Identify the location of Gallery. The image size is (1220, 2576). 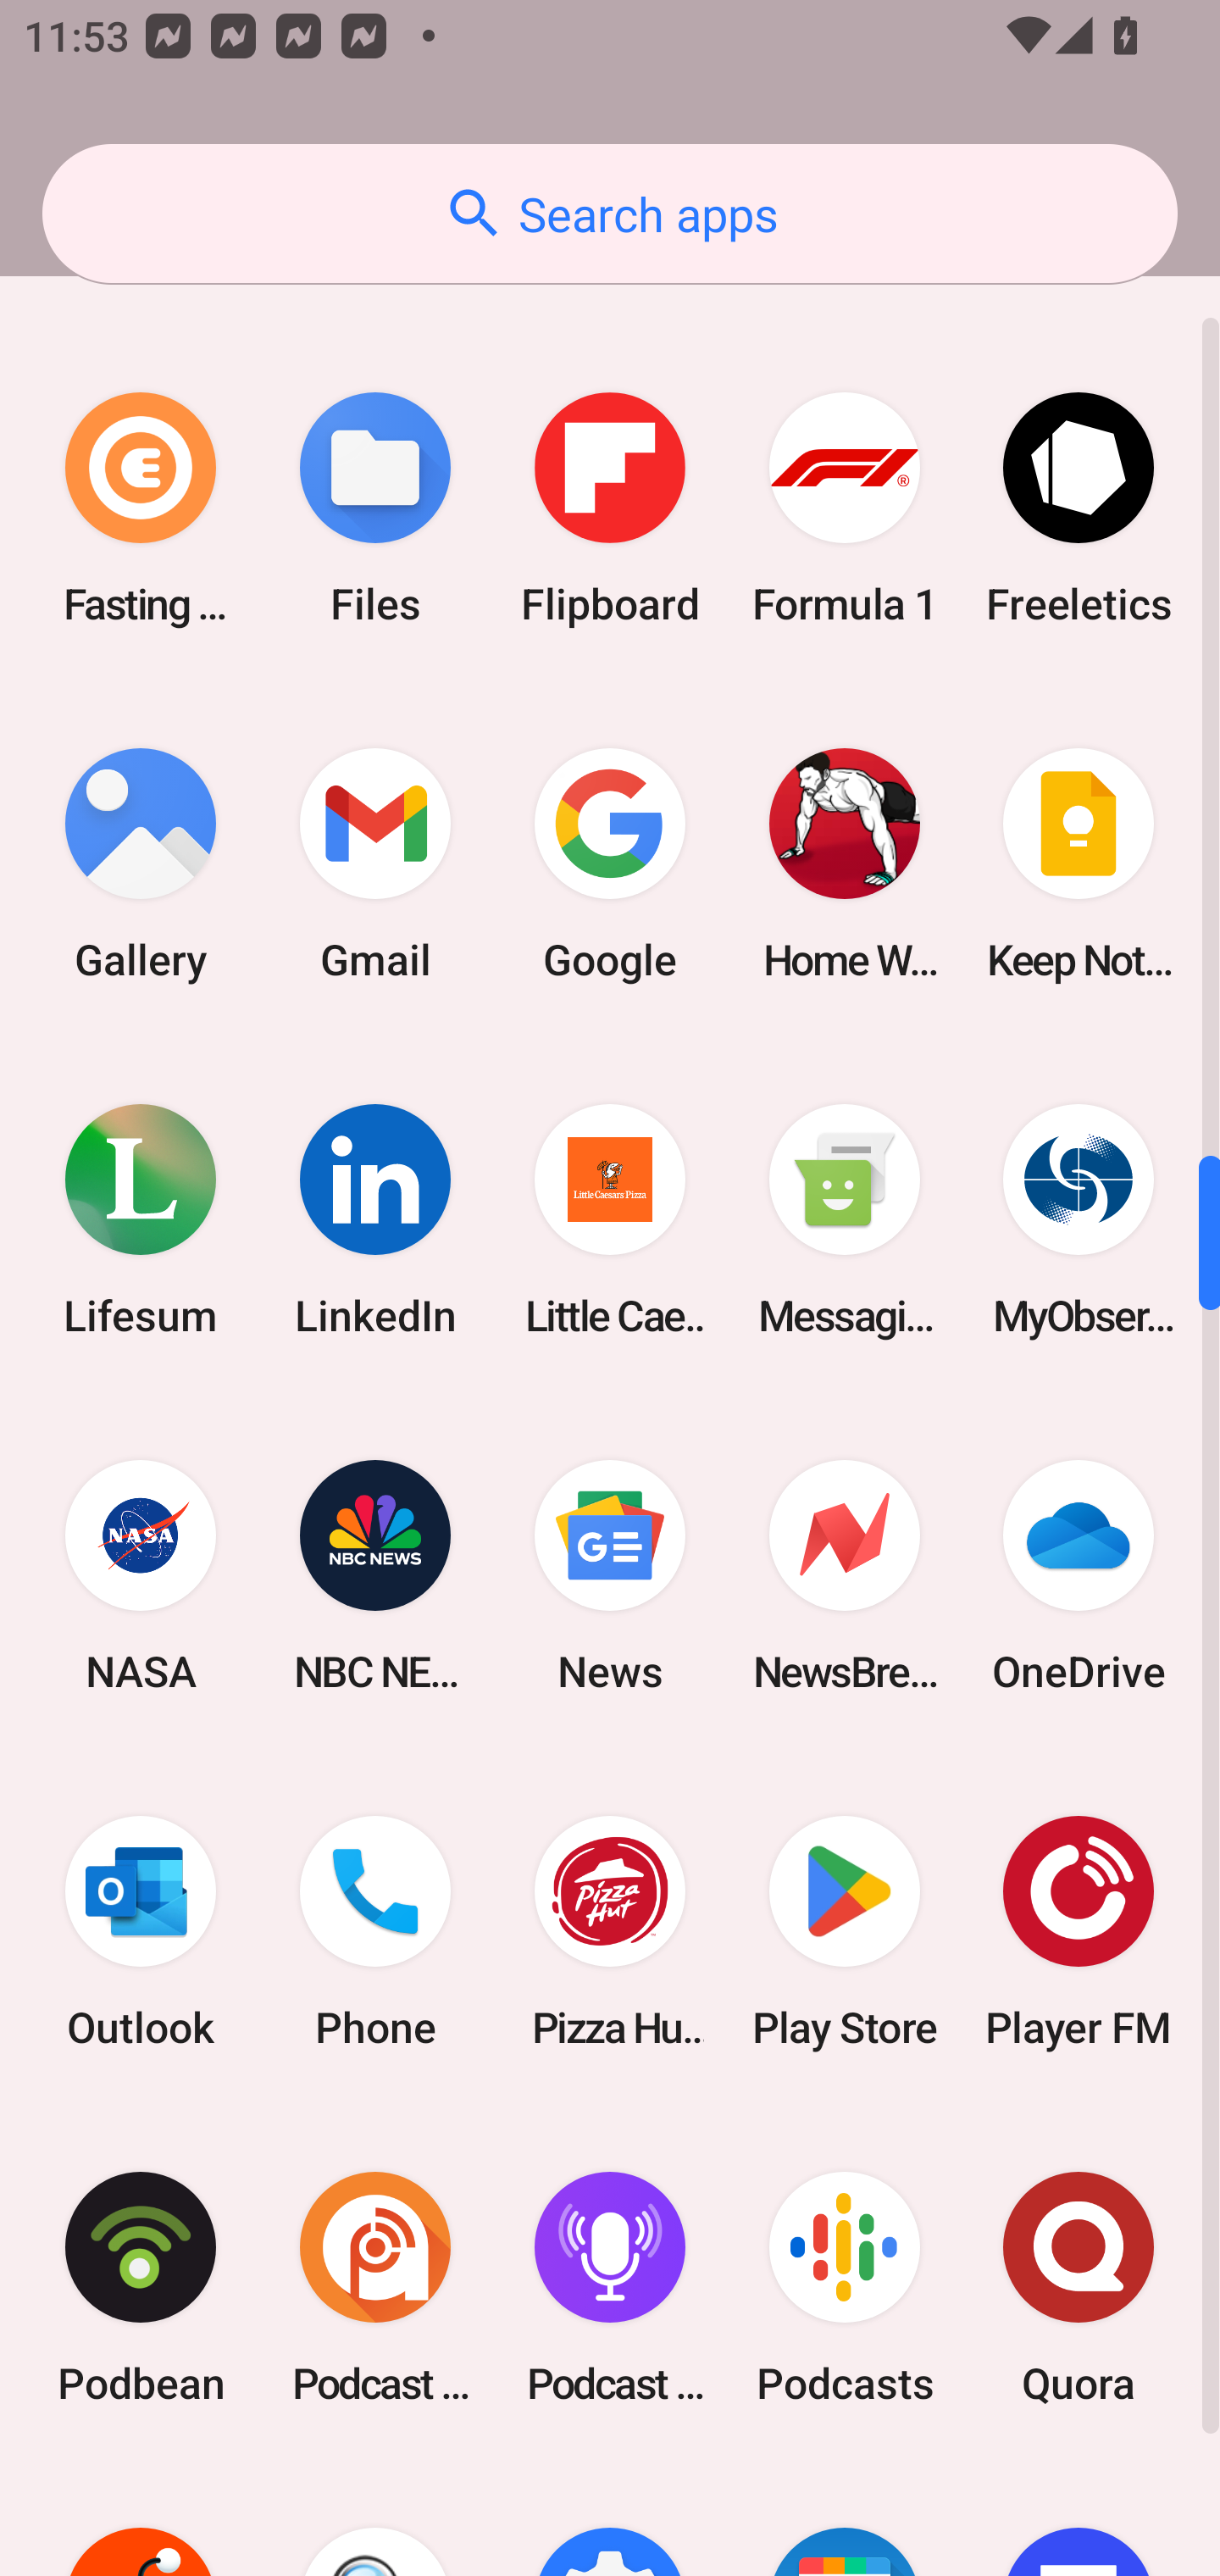
(141, 864).